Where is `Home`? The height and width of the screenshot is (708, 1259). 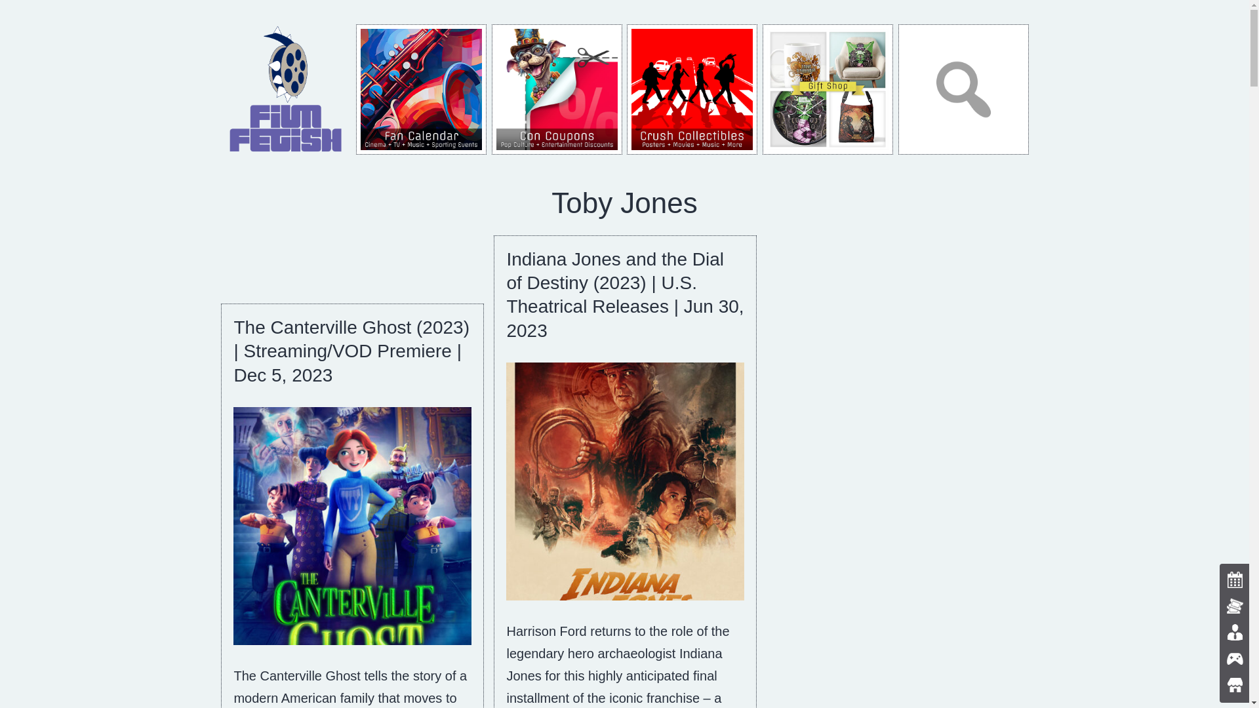
Home is located at coordinates (286, 88).